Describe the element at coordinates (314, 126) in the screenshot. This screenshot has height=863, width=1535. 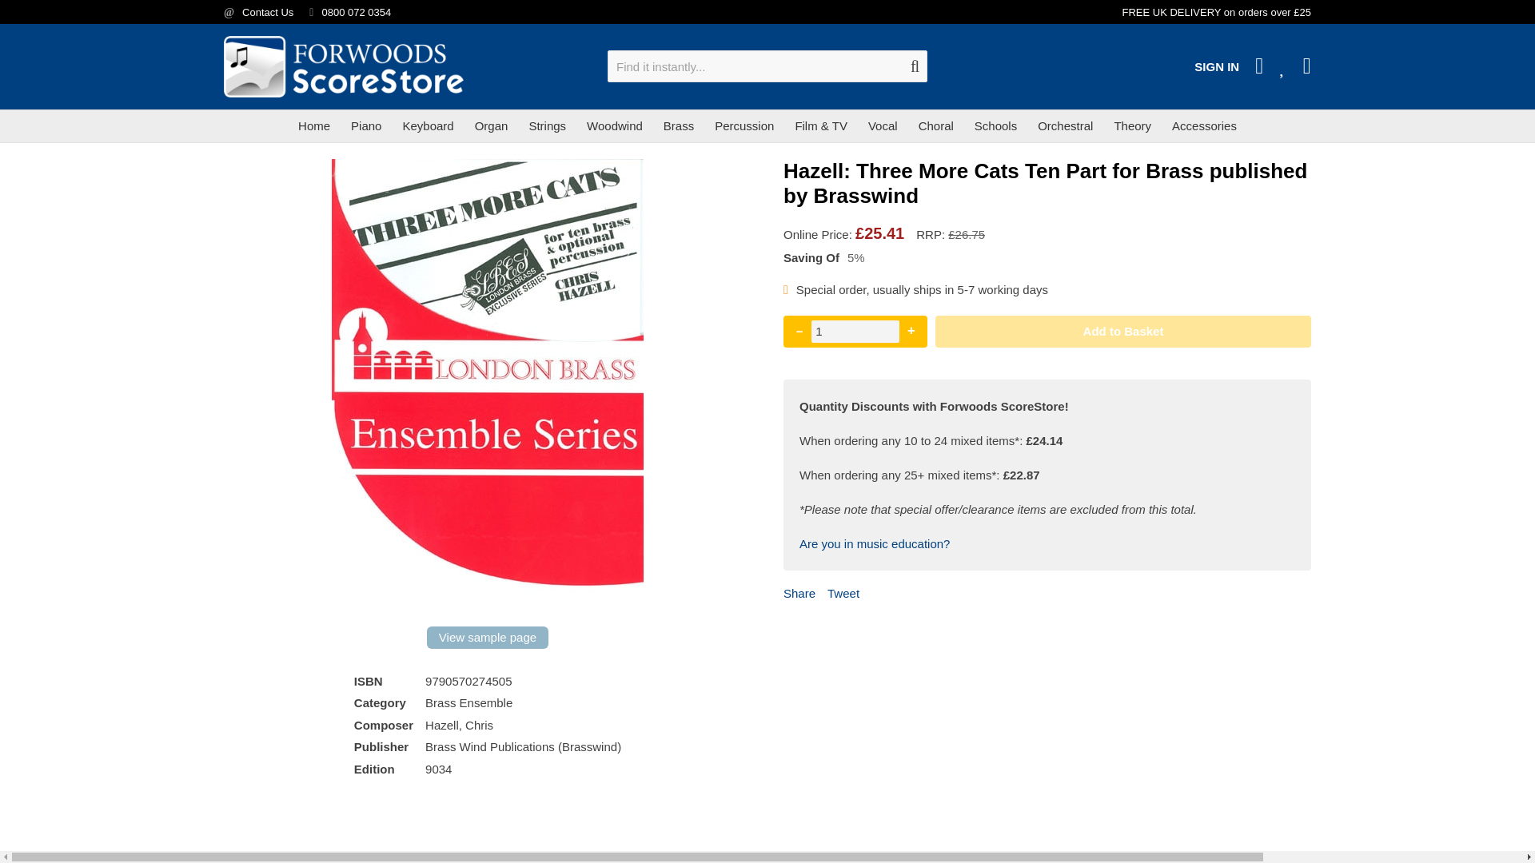
I see `Home` at that location.